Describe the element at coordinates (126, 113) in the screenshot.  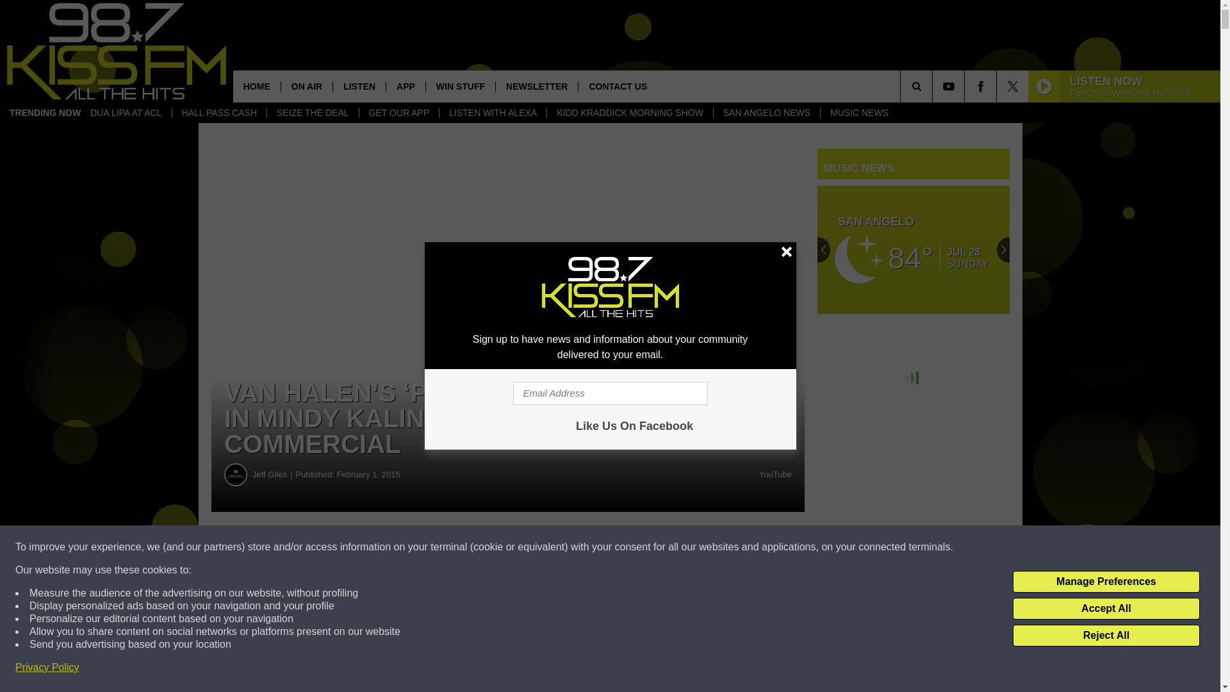
I see `DUA LIPA AT ACL` at that location.